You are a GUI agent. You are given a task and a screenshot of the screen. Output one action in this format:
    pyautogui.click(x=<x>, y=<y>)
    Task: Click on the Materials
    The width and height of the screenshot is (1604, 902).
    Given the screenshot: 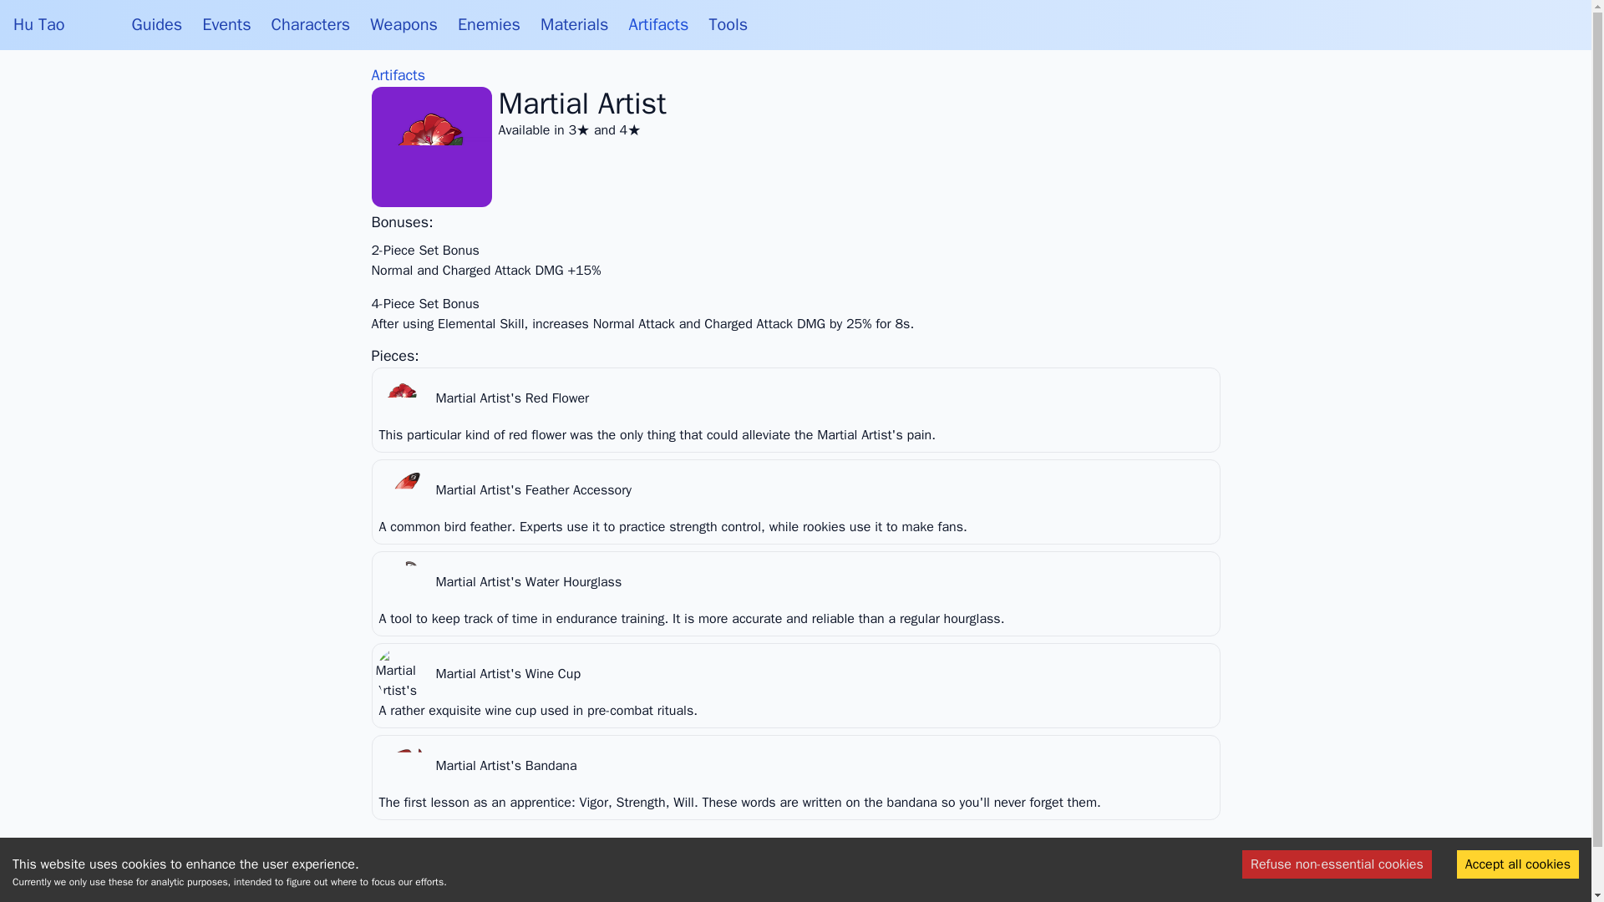 What is the action you would take?
    pyautogui.click(x=574, y=25)
    